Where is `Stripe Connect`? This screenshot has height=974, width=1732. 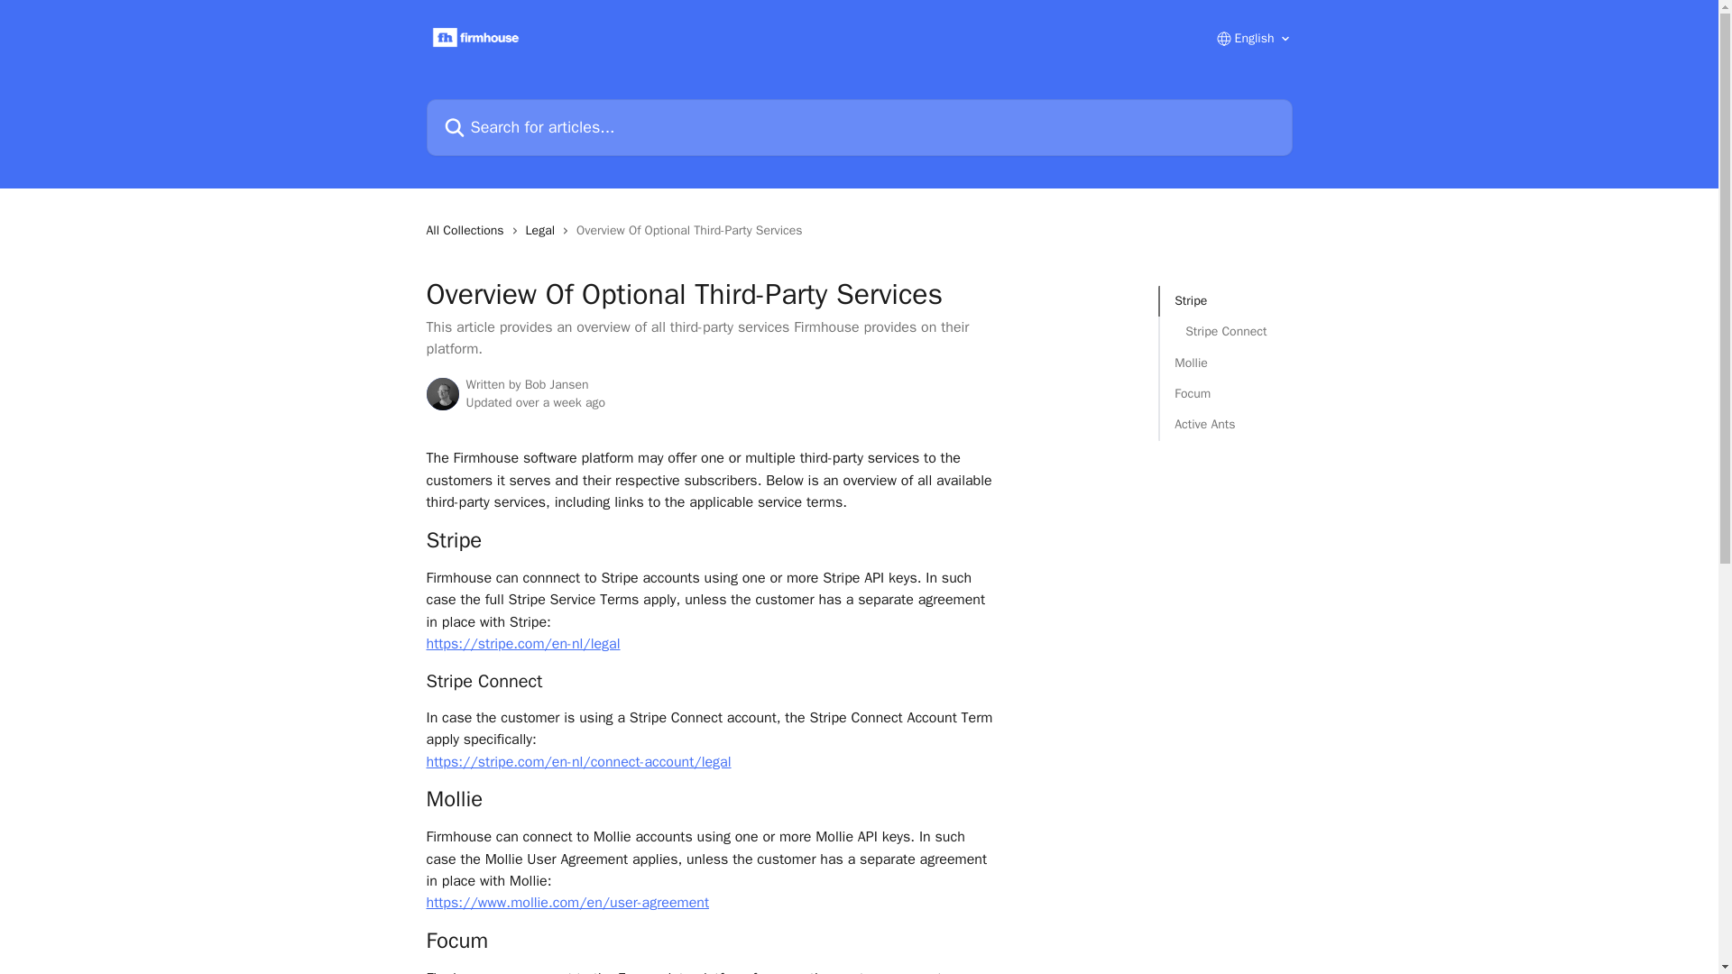 Stripe Connect is located at coordinates (1225, 332).